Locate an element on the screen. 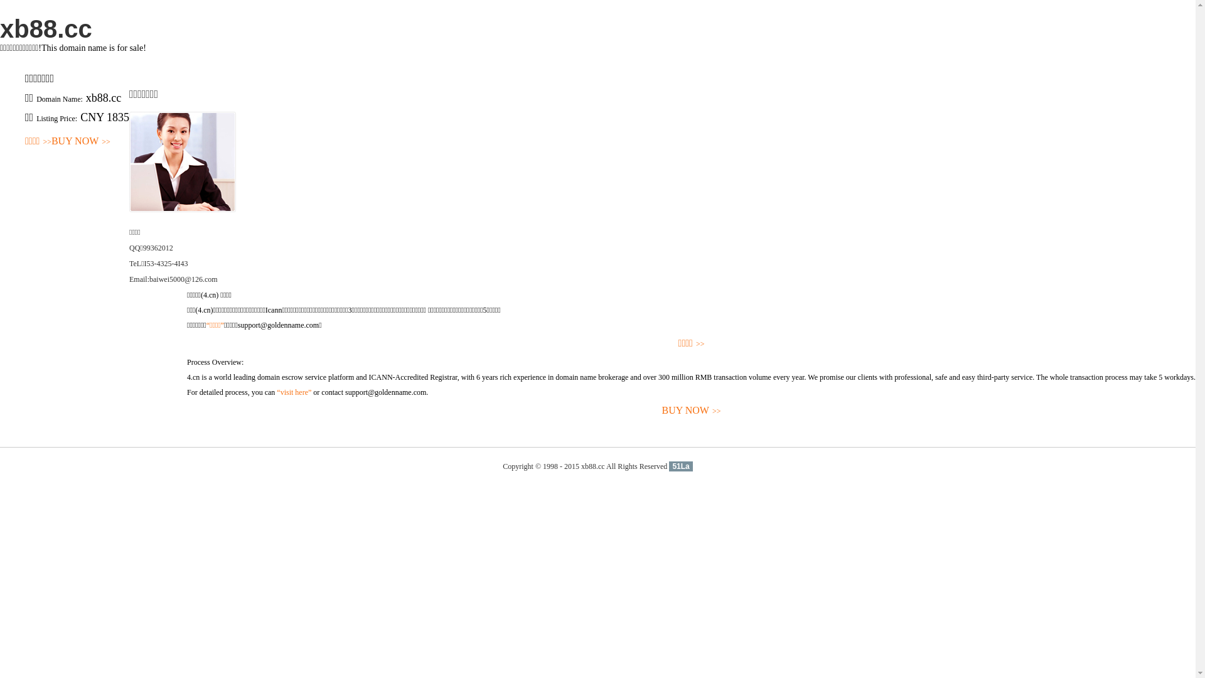 Image resolution: width=1205 pixels, height=678 pixels. BUY NOW>> is located at coordinates (81, 142).